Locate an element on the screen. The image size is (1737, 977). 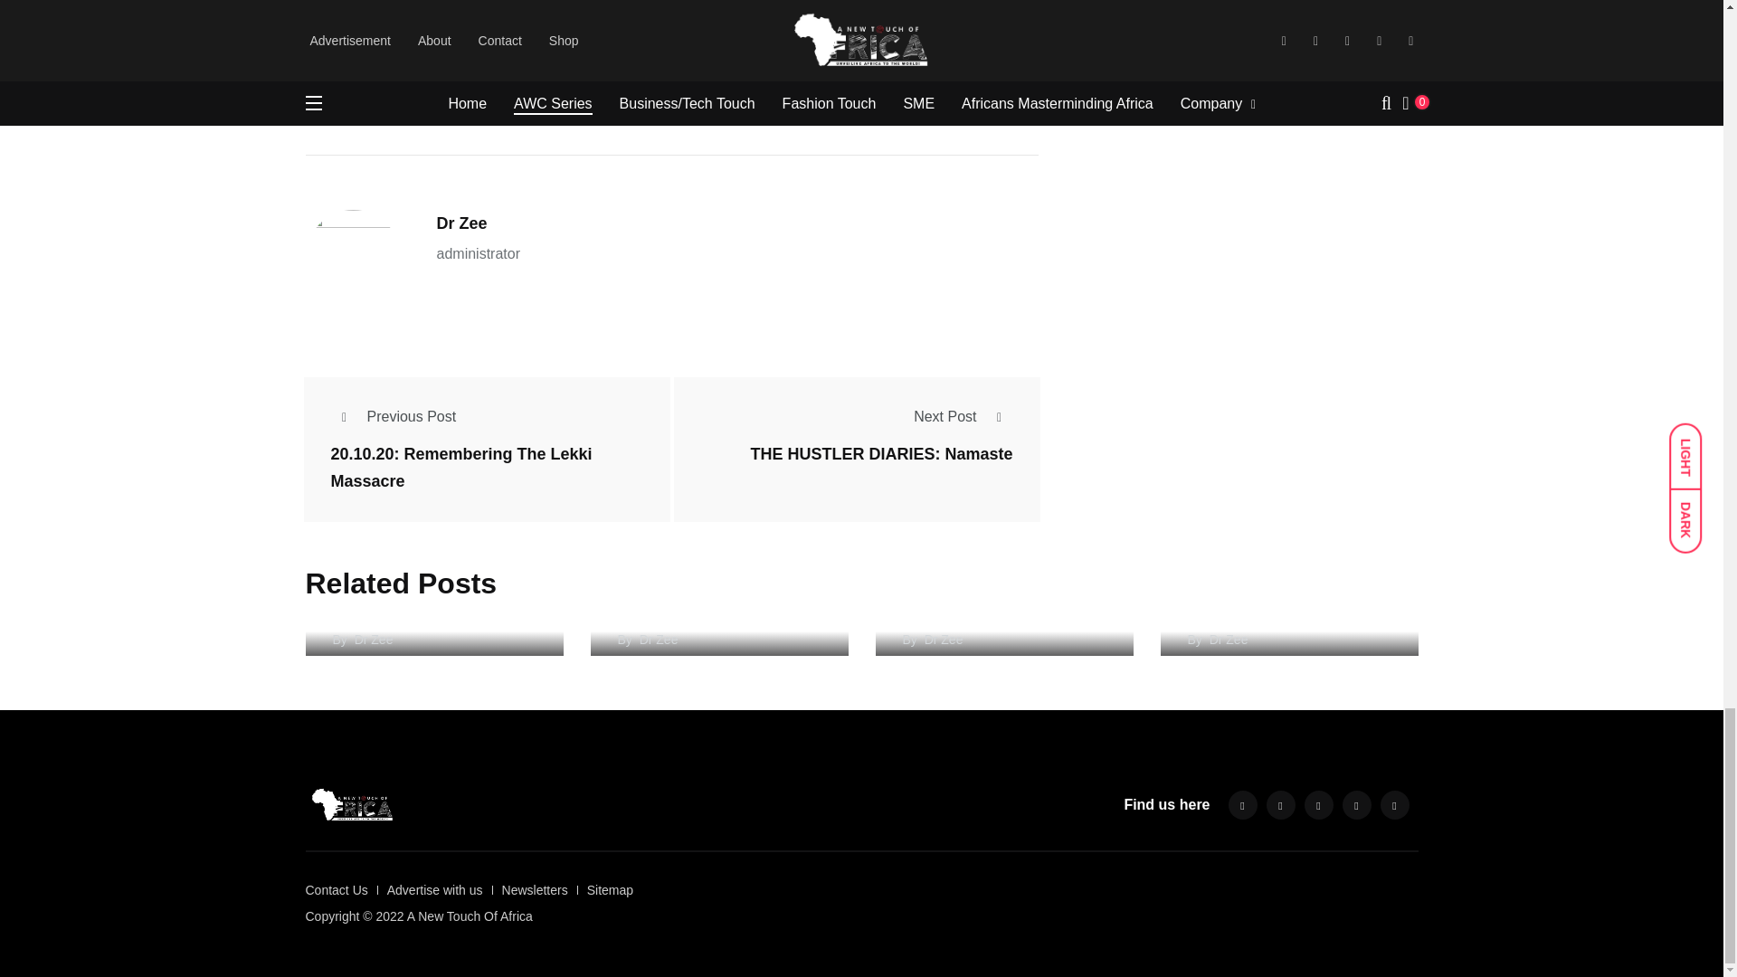
Share on Twitter is located at coordinates (515, 72).